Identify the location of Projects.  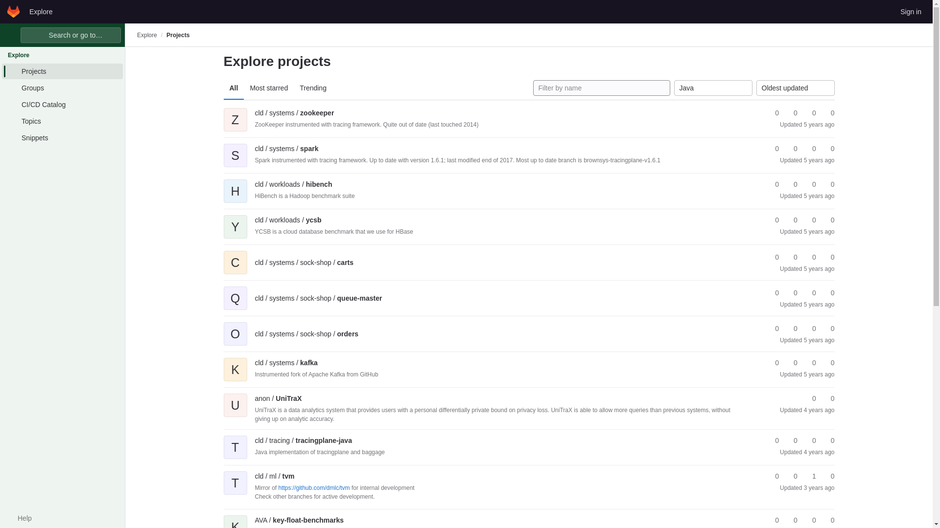
(62, 71).